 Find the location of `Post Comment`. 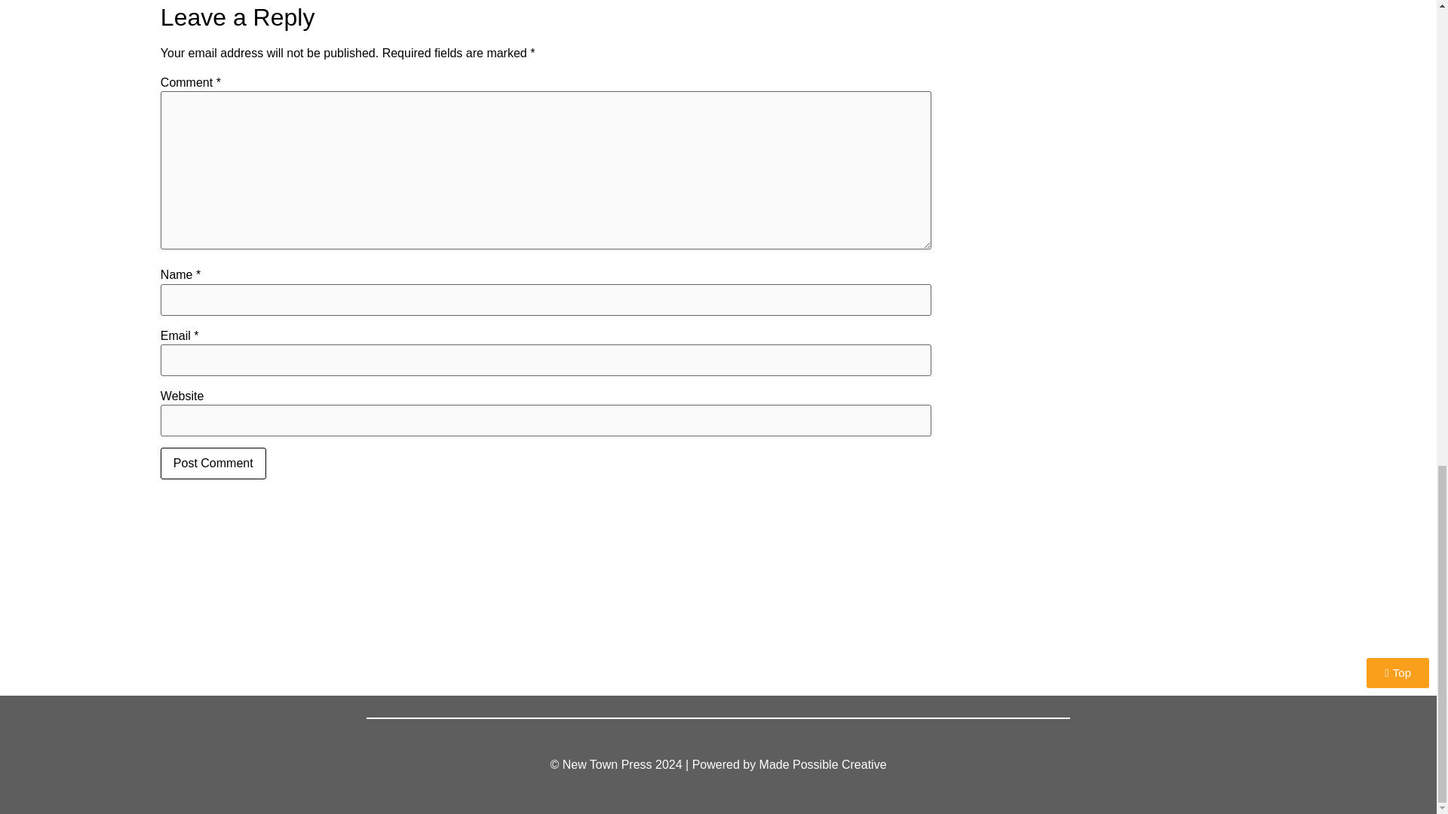

Post Comment is located at coordinates (213, 464).